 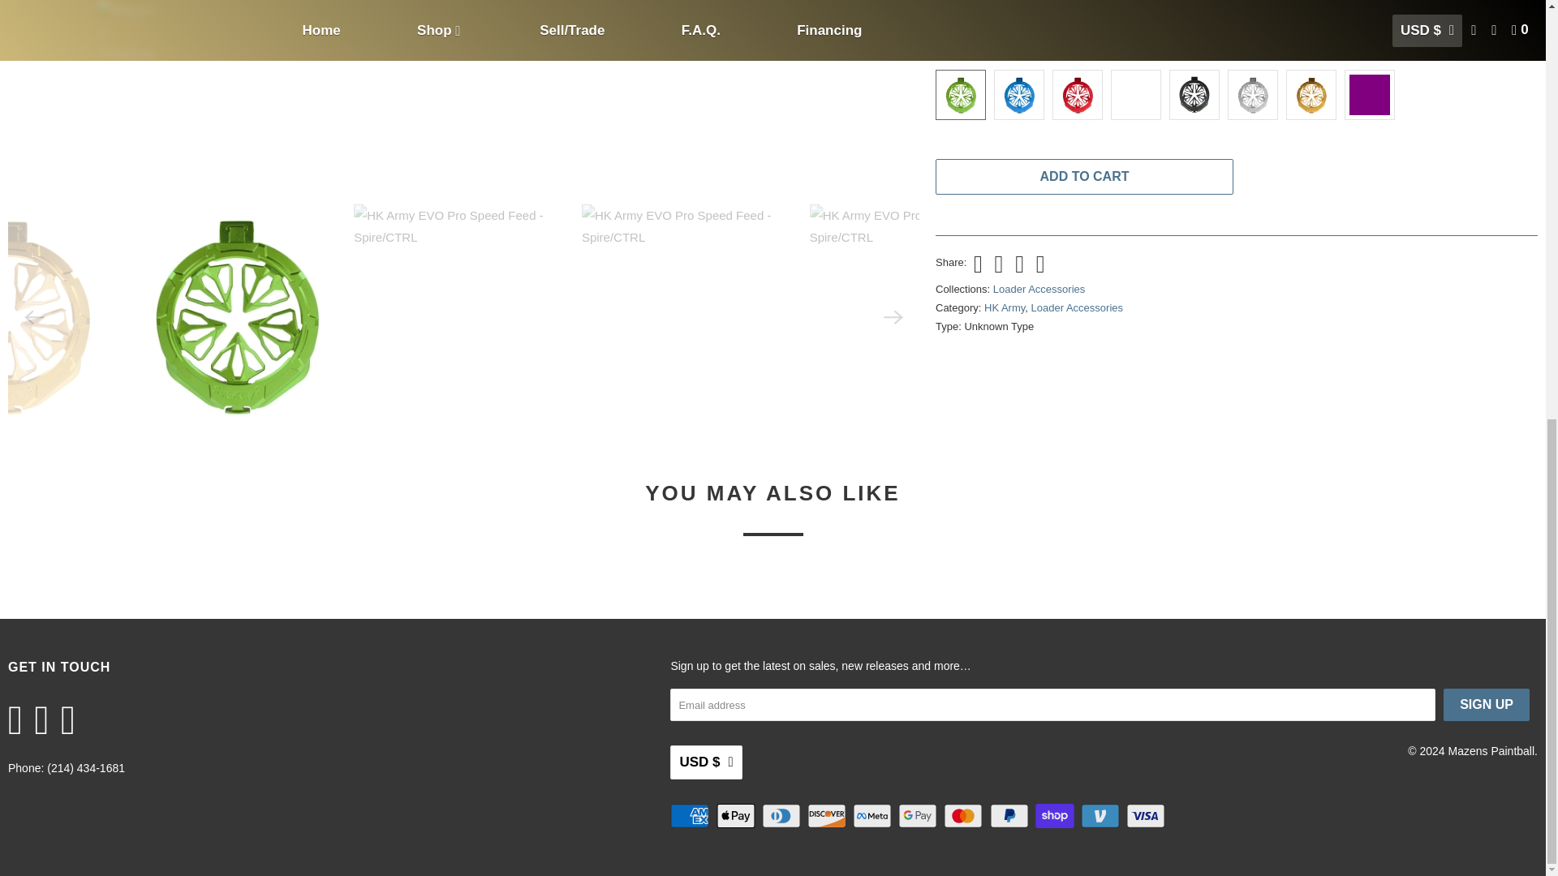 I want to click on American Express, so click(x=691, y=816).